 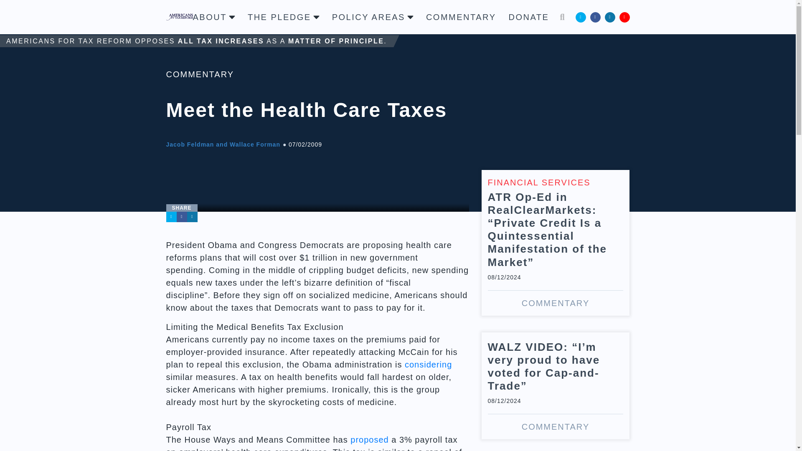 I want to click on DONATE, so click(x=529, y=17).